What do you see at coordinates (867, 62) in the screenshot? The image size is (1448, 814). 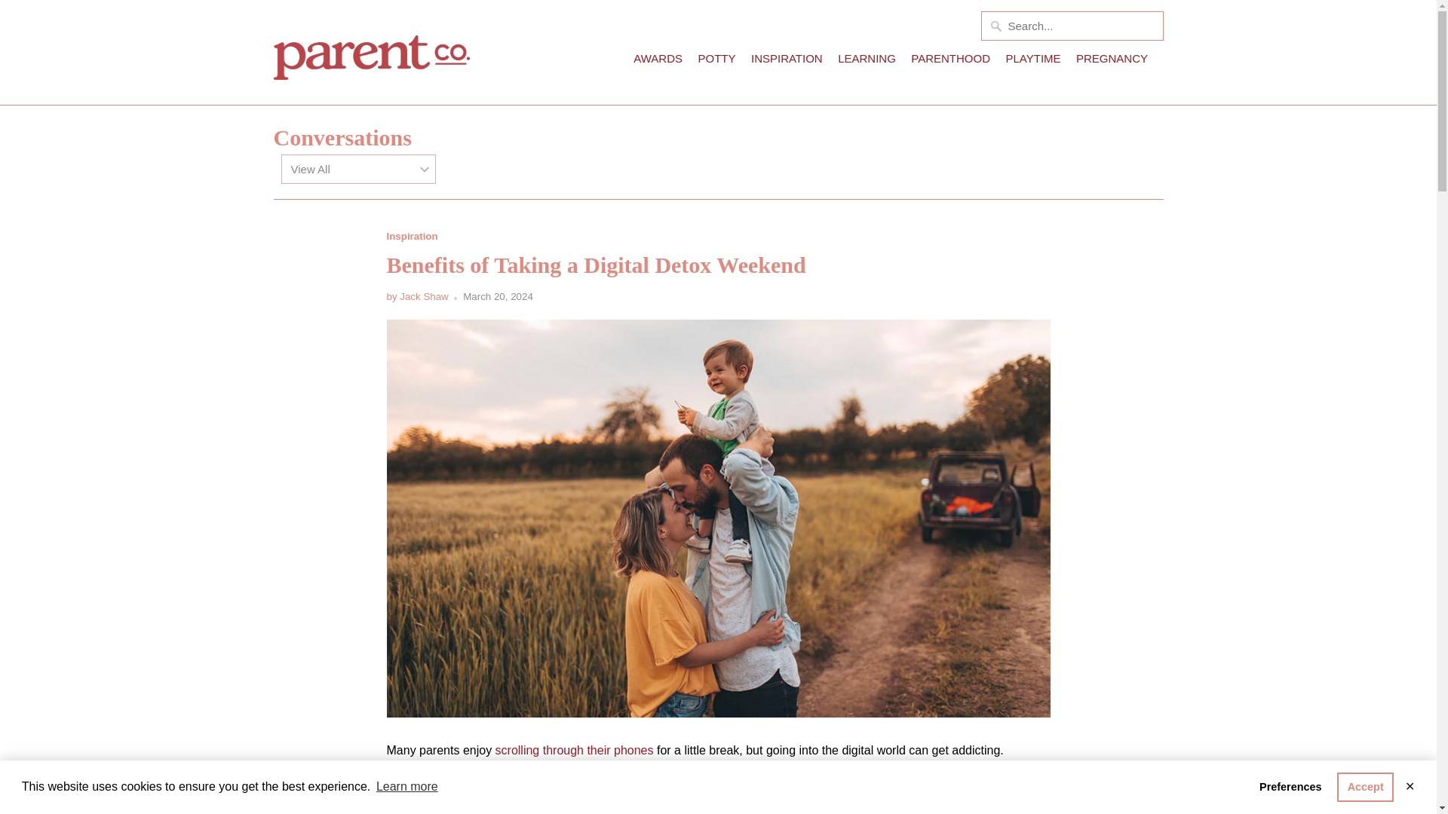 I see `LEARNING` at bounding box center [867, 62].